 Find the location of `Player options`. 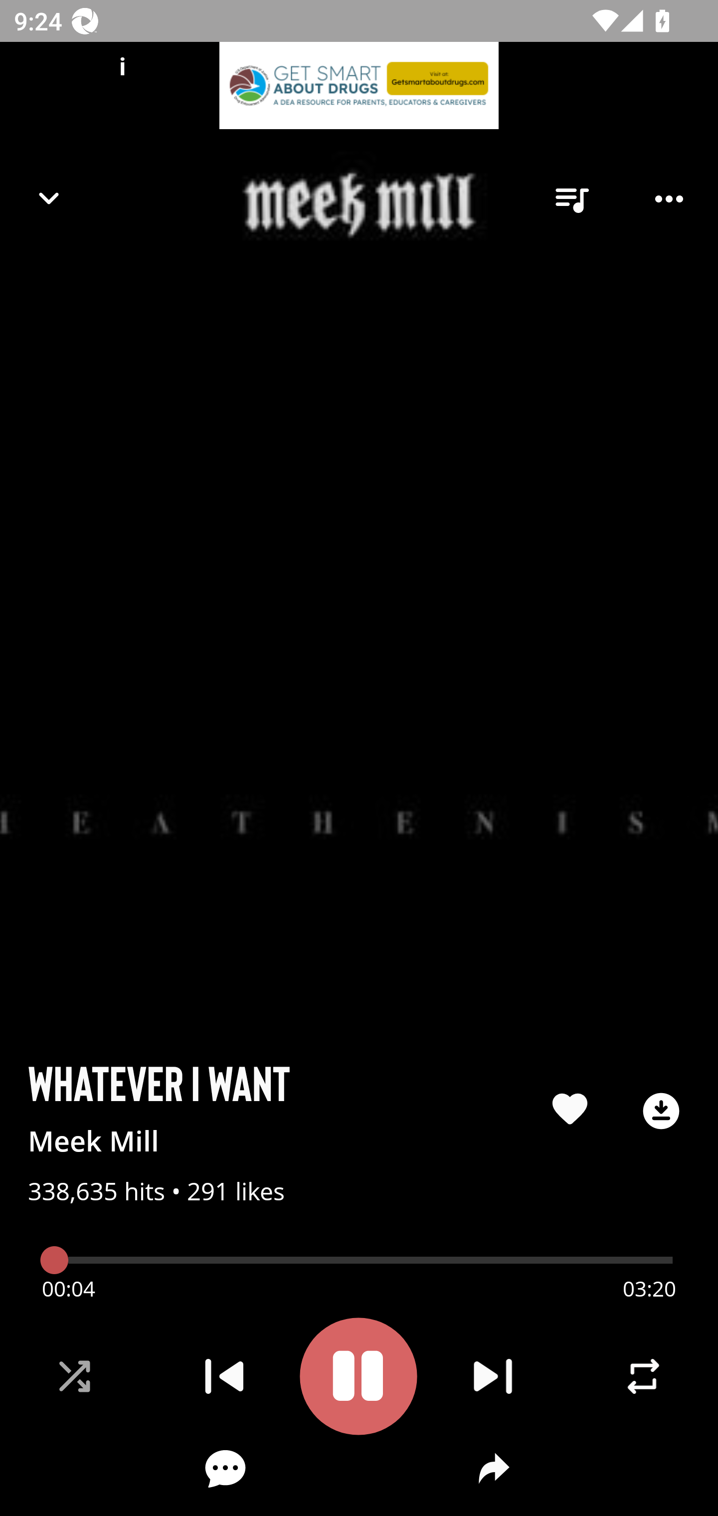

Player options is located at coordinates (669, 199).